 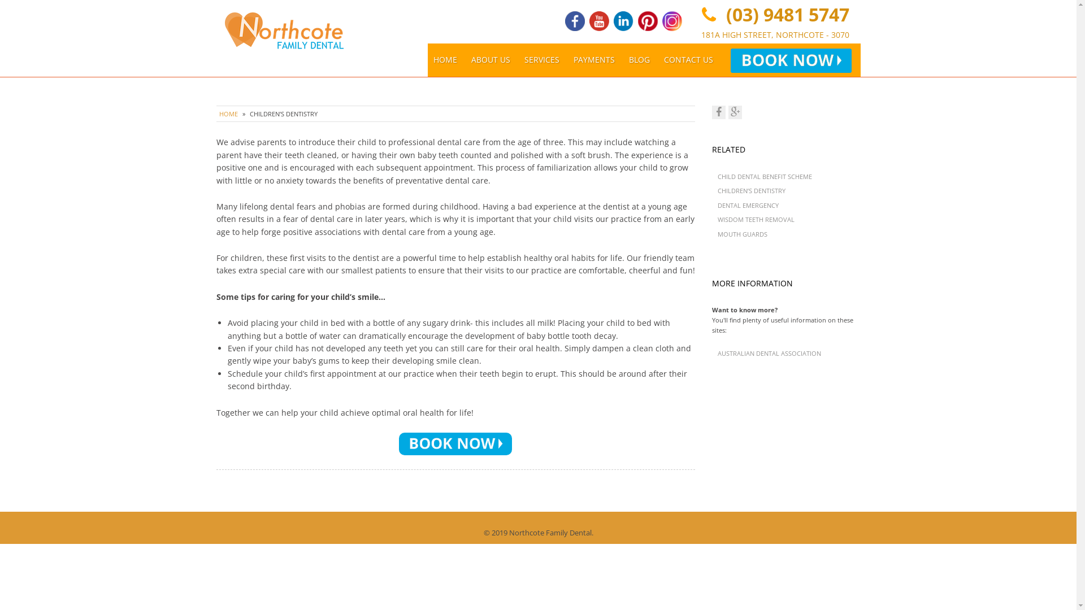 What do you see at coordinates (748, 206) in the screenshot?
I see `DENTAL EMERGENCY` at bounding box center [748, 206].